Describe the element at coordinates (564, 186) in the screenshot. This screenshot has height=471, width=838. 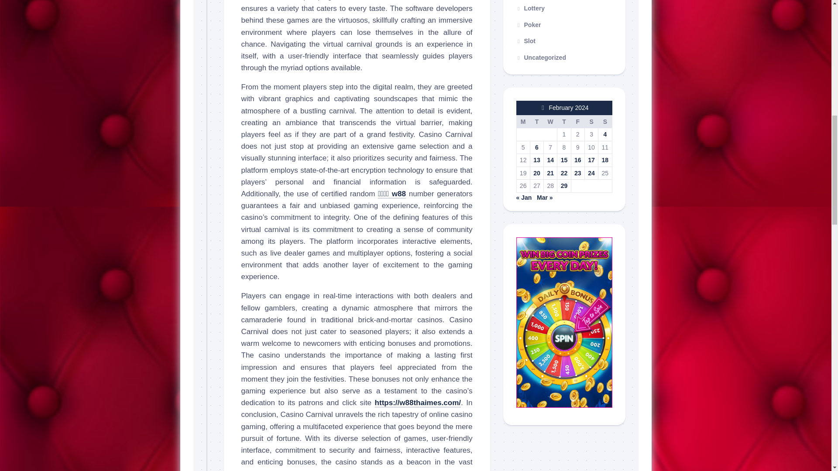
I see `29` at that location.